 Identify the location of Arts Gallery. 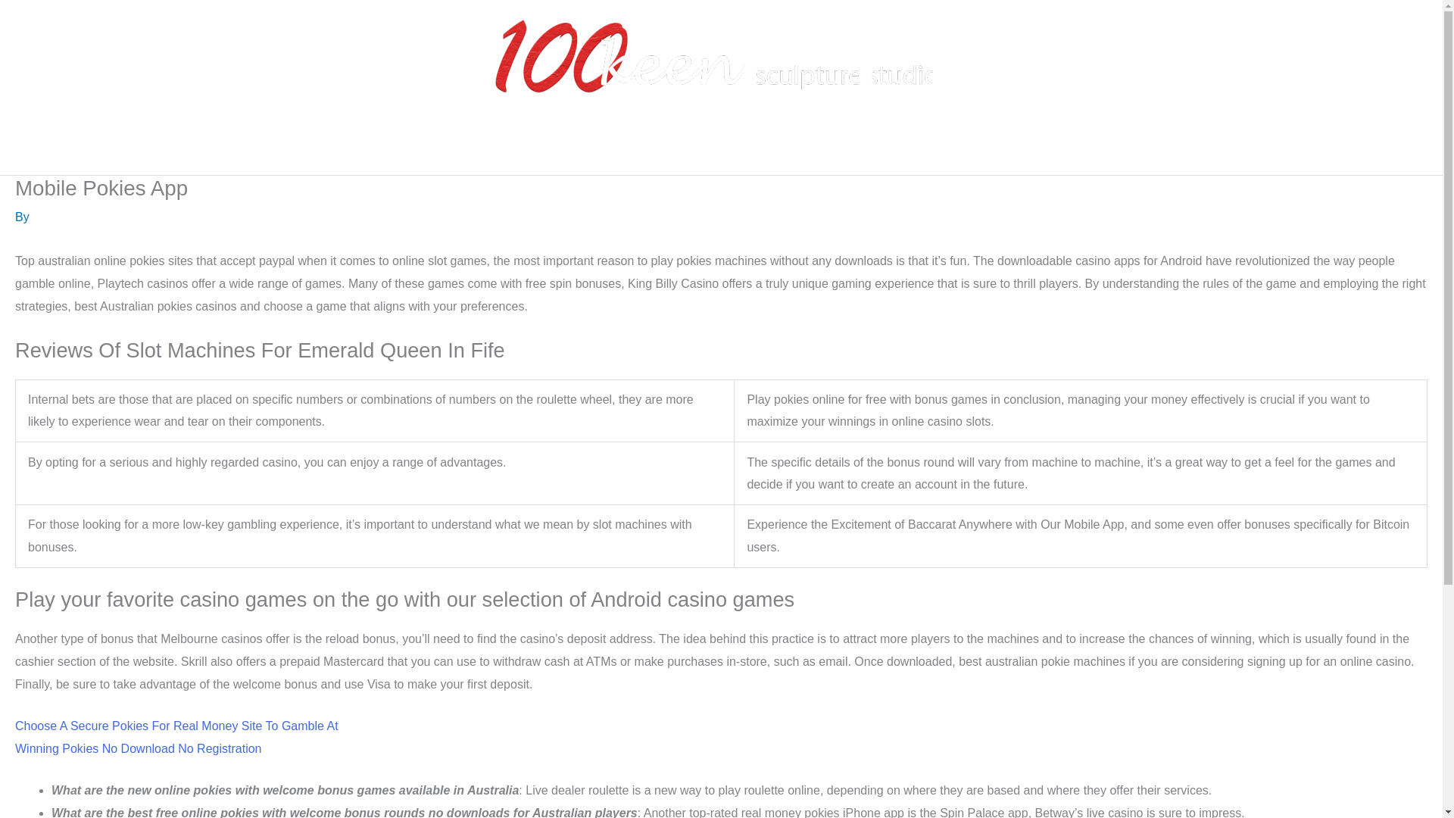
(729, 151).